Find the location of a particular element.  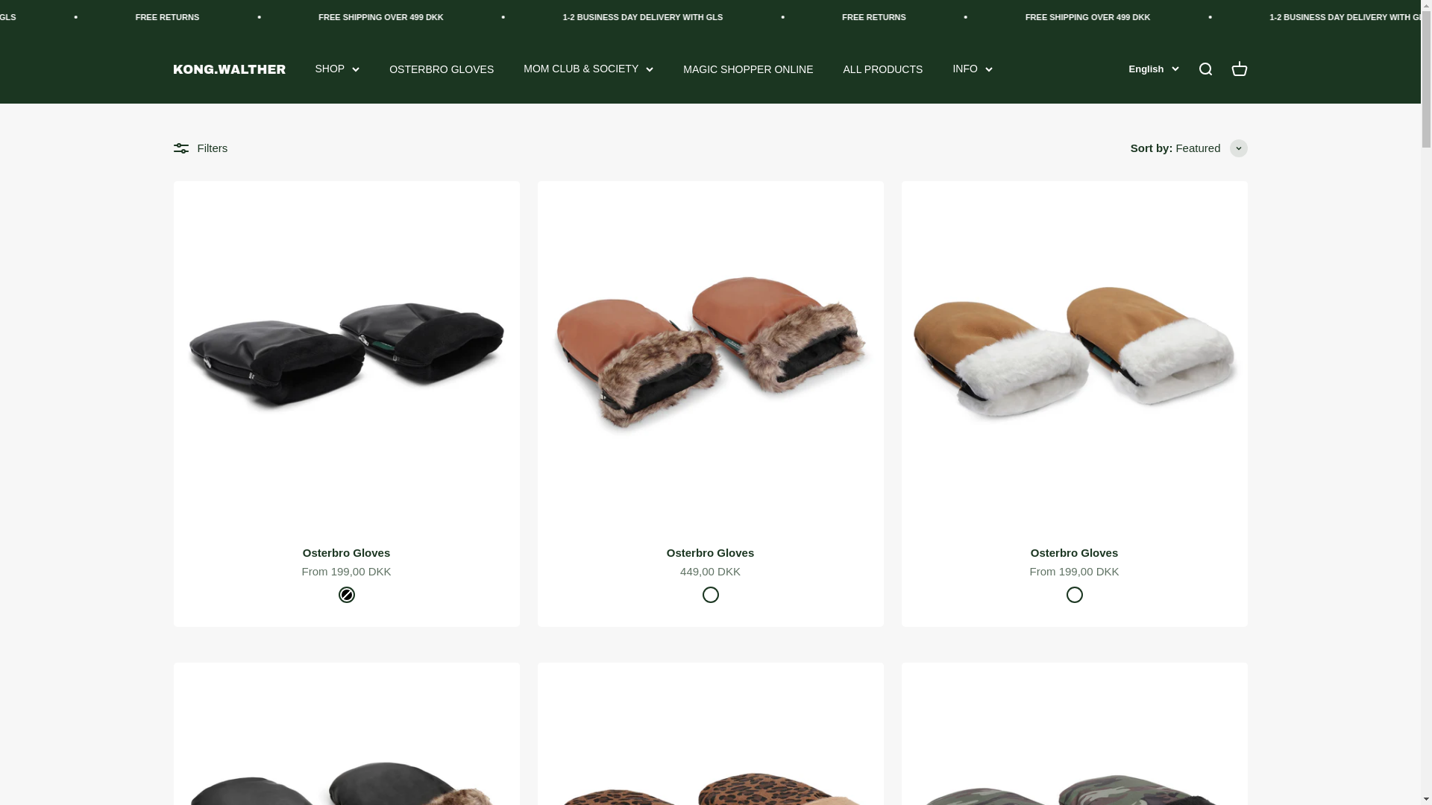

KONGWALTHER is located at coordinates (229, 69).